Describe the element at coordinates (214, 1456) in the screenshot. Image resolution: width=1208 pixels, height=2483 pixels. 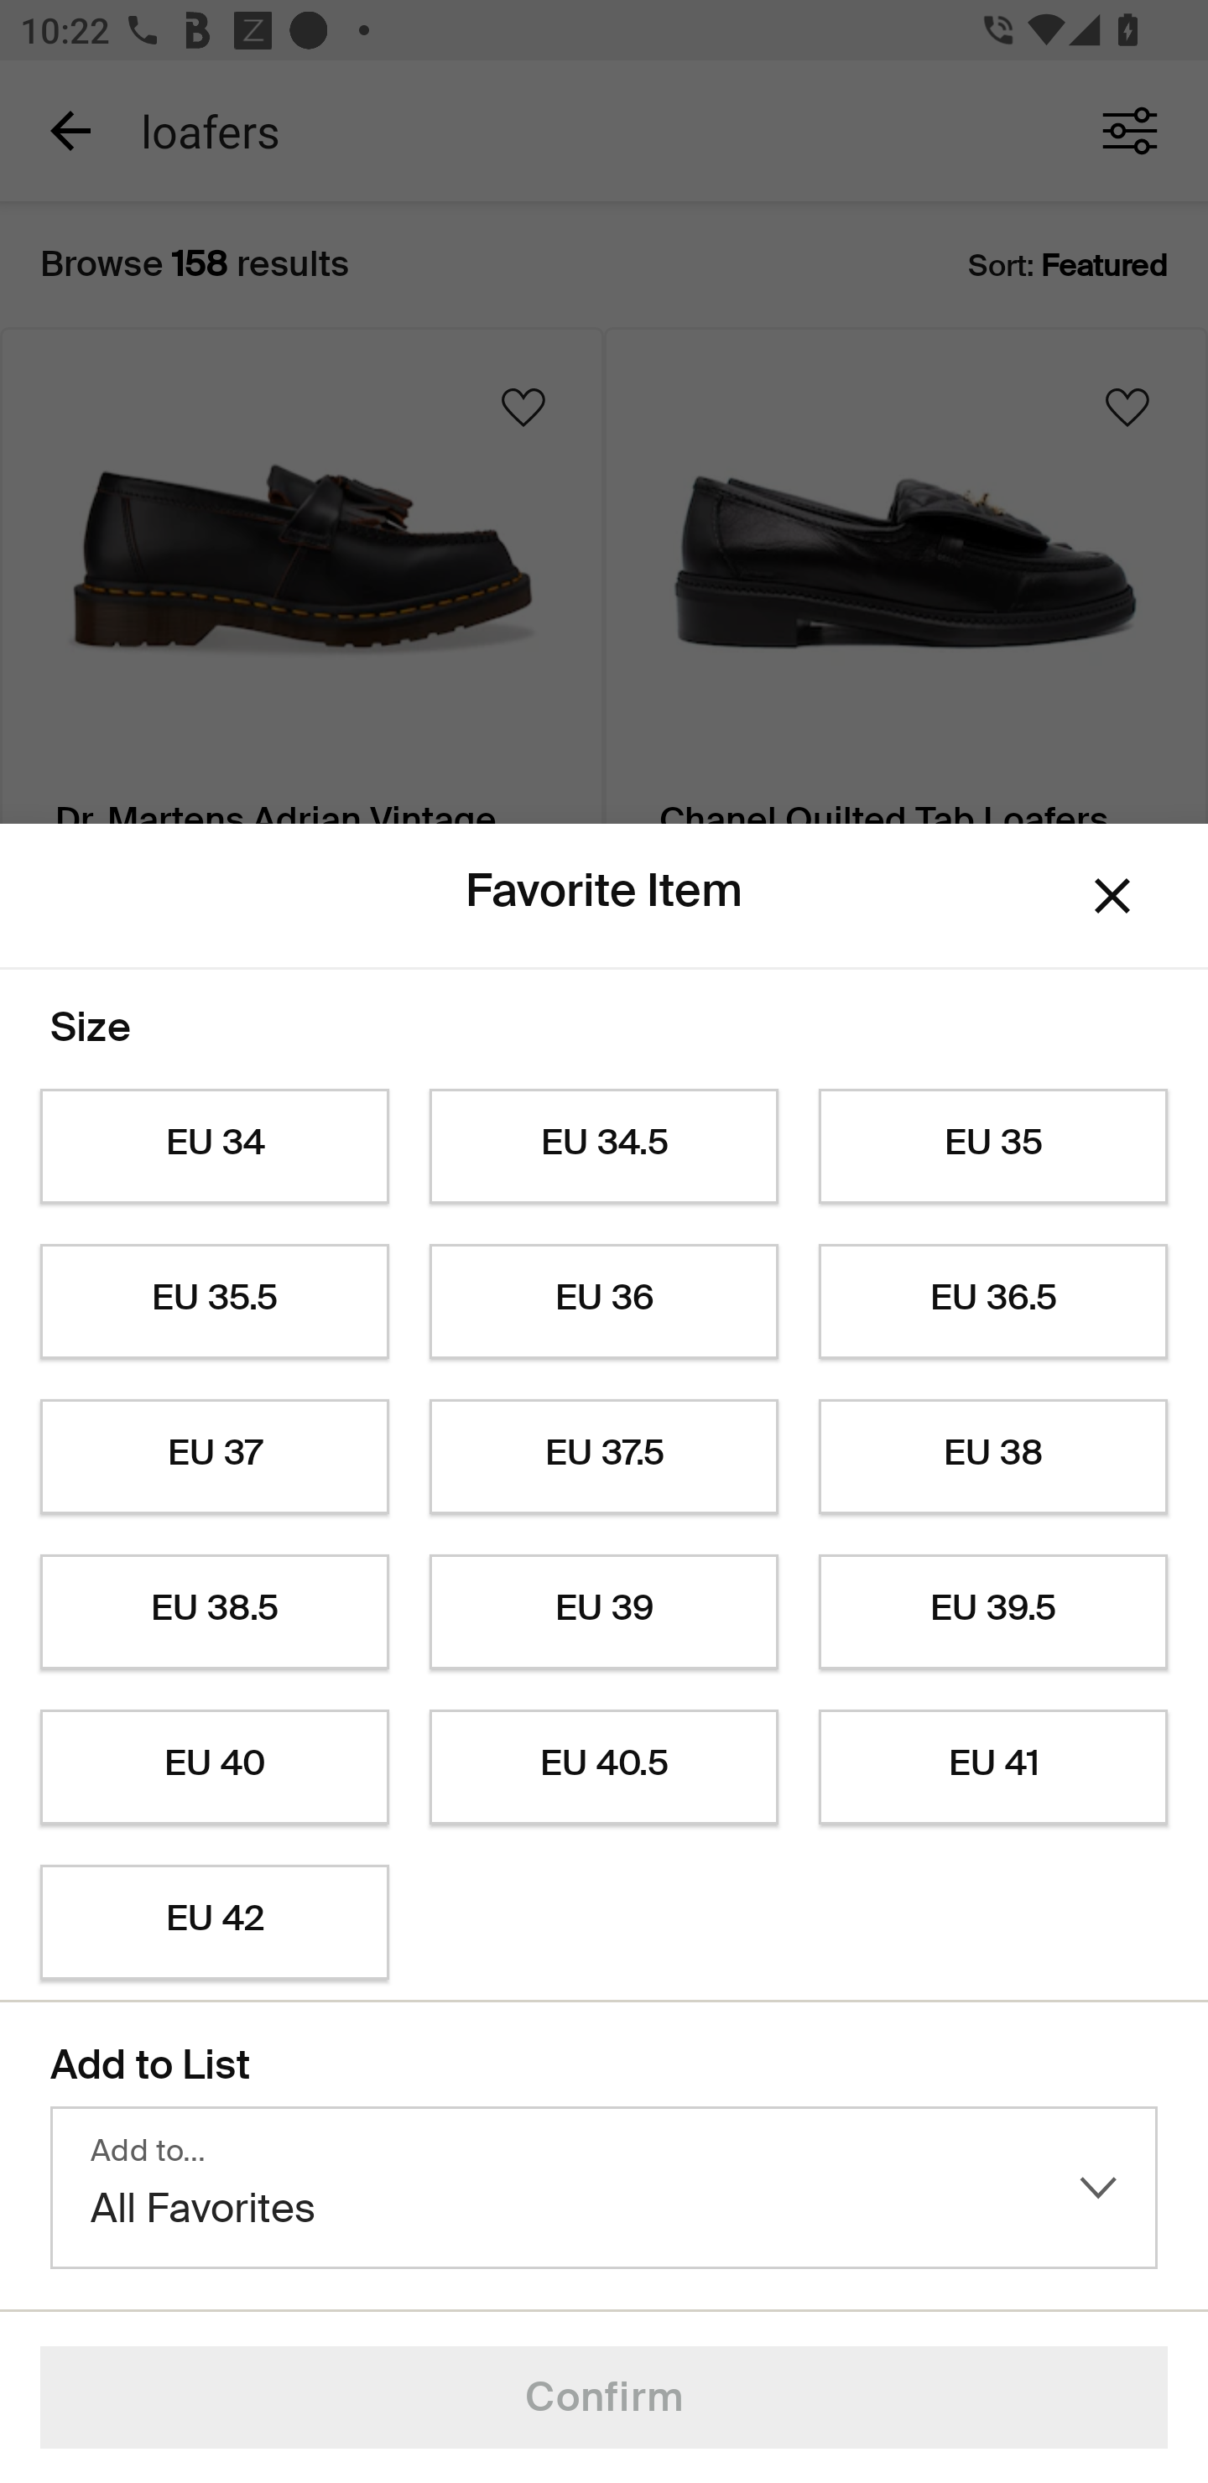
I see `EU 37` at that location.